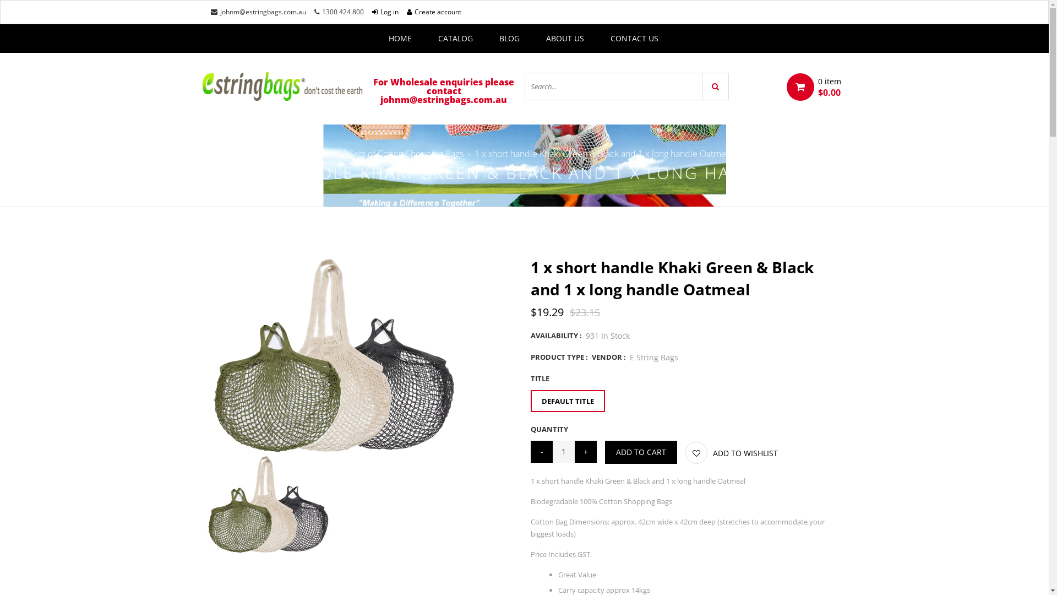 The width and height of the screenshot is (1057, 595). I want to click on CONTACT US, so click(634, 39).